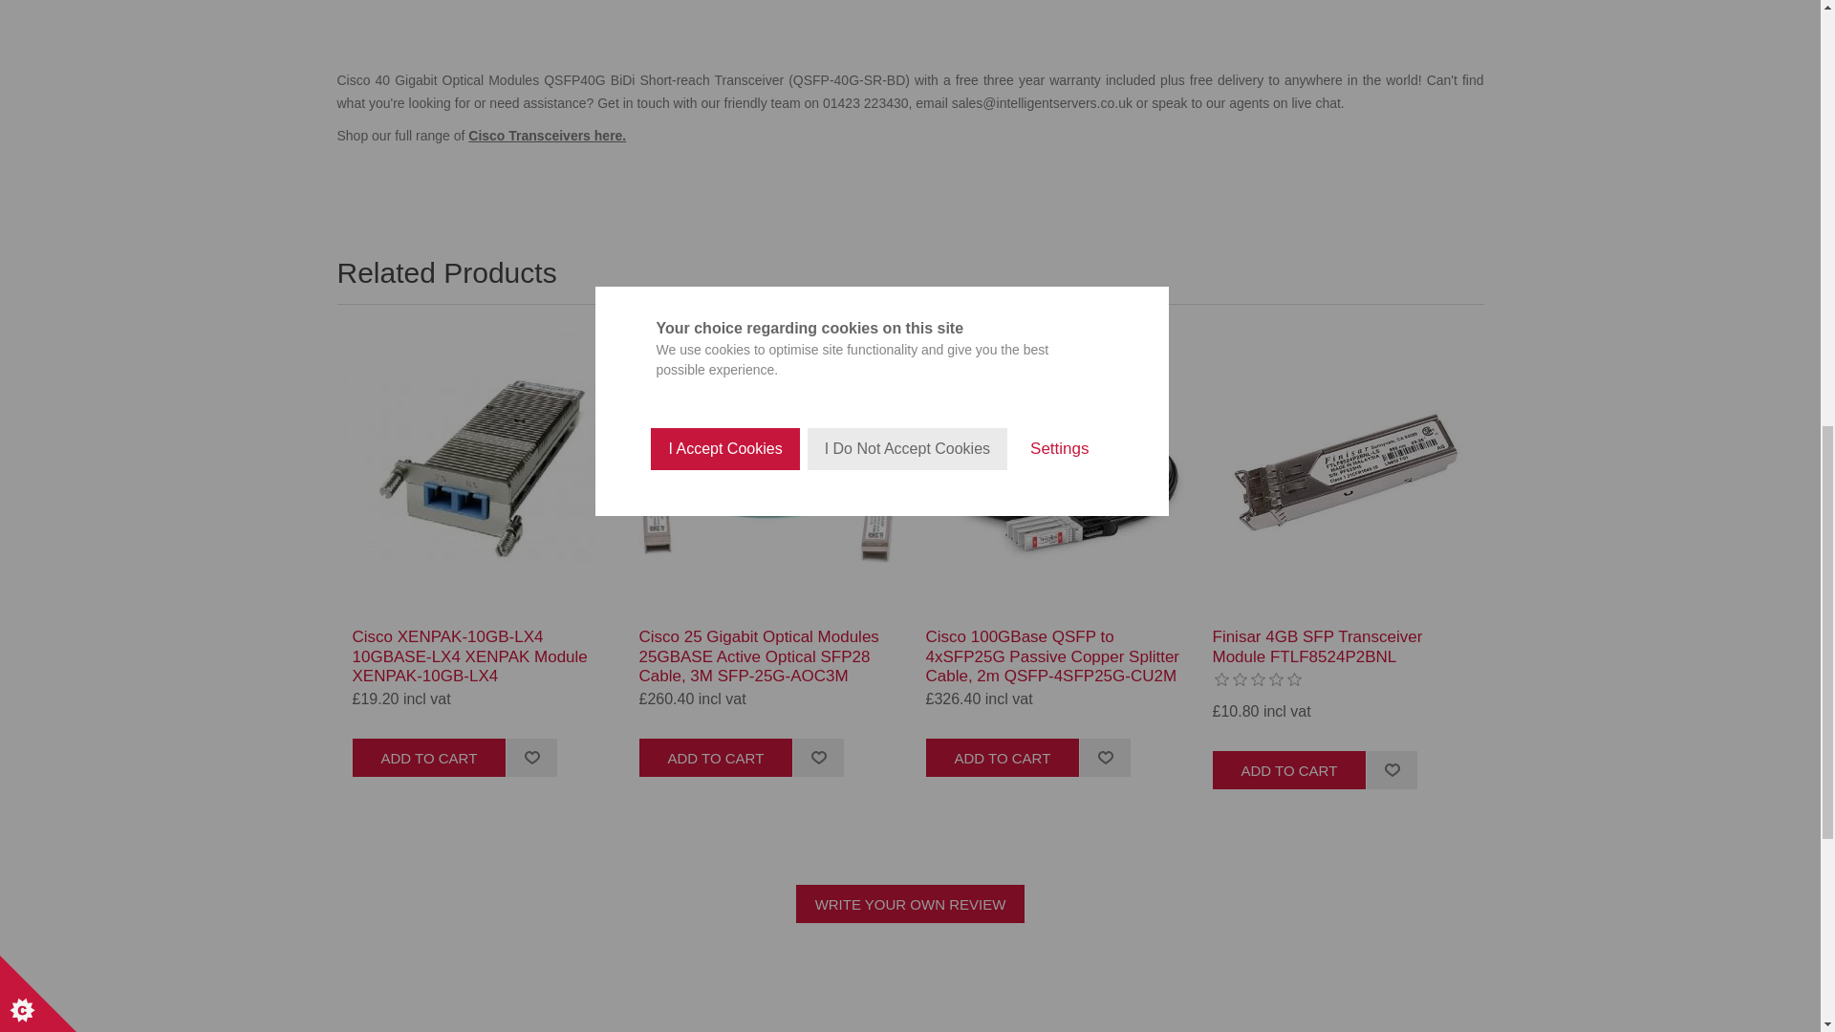 Image resolution: width=1835 pixels, height=1032 pixels. I want to click on Add to wishlist, so click(531, 758).